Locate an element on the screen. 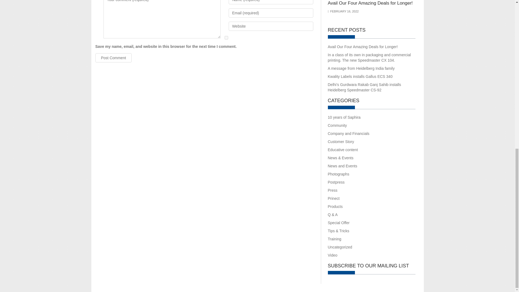 The height and width of the screenshot is (292, 519). Post Comment is located at coordinates (113, 58).